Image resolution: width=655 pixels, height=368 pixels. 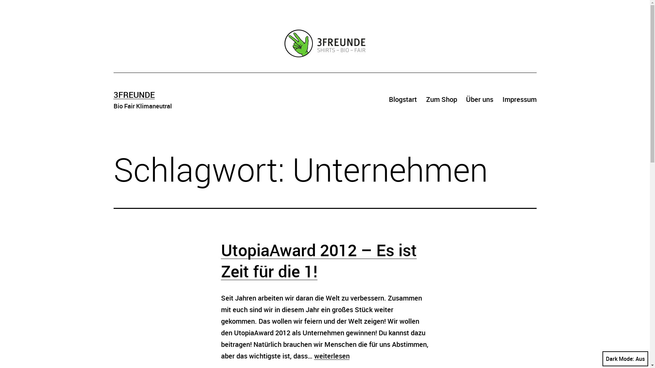 I want to click on Dark Mode:, so click(x=625, y=359).